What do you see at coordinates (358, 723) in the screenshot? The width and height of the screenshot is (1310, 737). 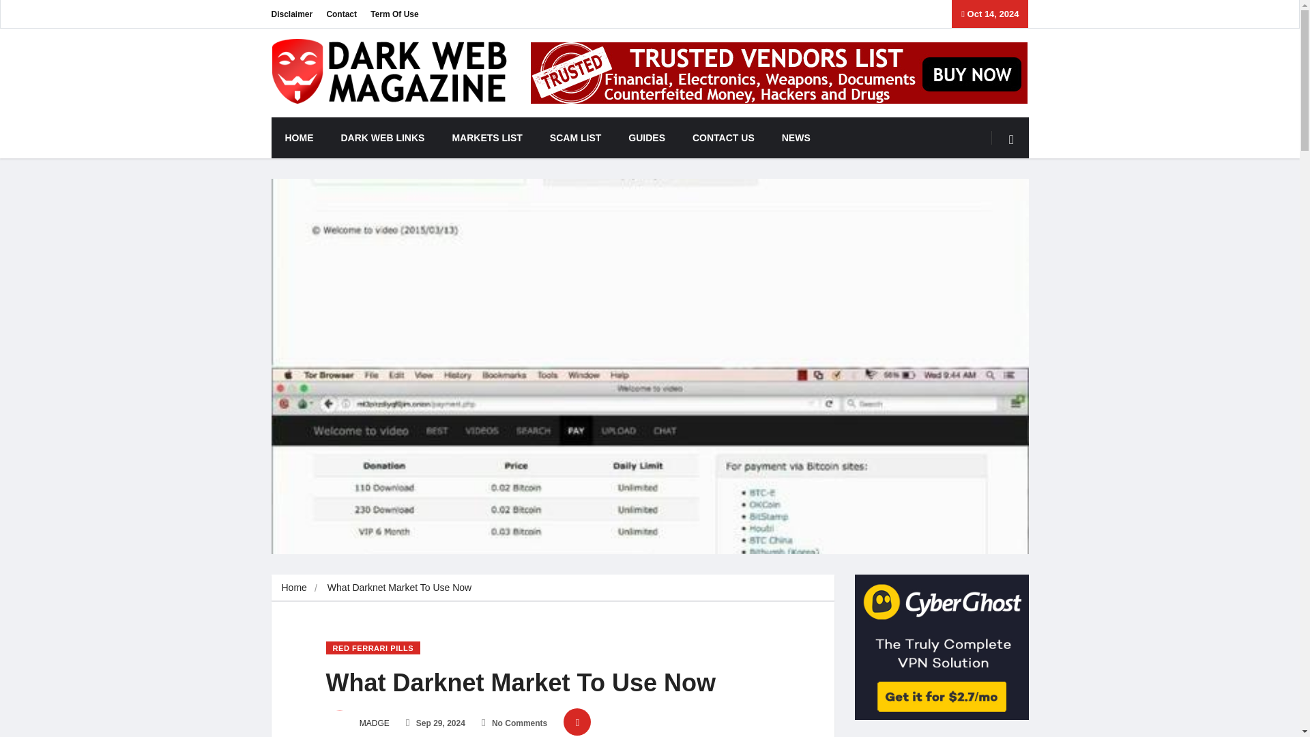 I see `MADGE` at bounding box center [358, 723].